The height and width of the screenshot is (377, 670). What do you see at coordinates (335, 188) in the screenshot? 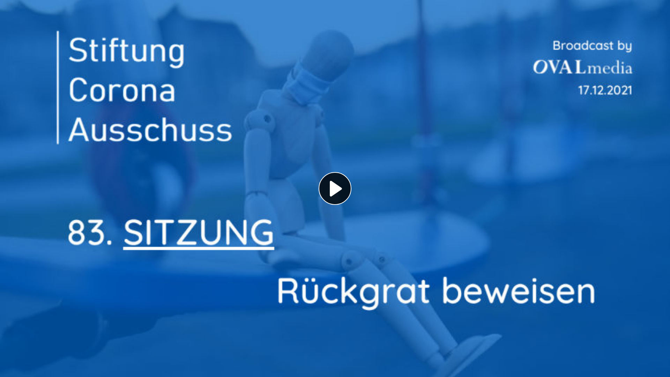
I see `Play Video` at bounding box center [335, 188].